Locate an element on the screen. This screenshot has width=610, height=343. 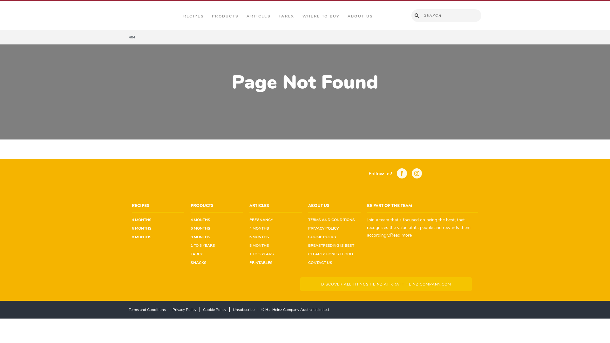
8 MONTHS is located at coordinates (259, 245).